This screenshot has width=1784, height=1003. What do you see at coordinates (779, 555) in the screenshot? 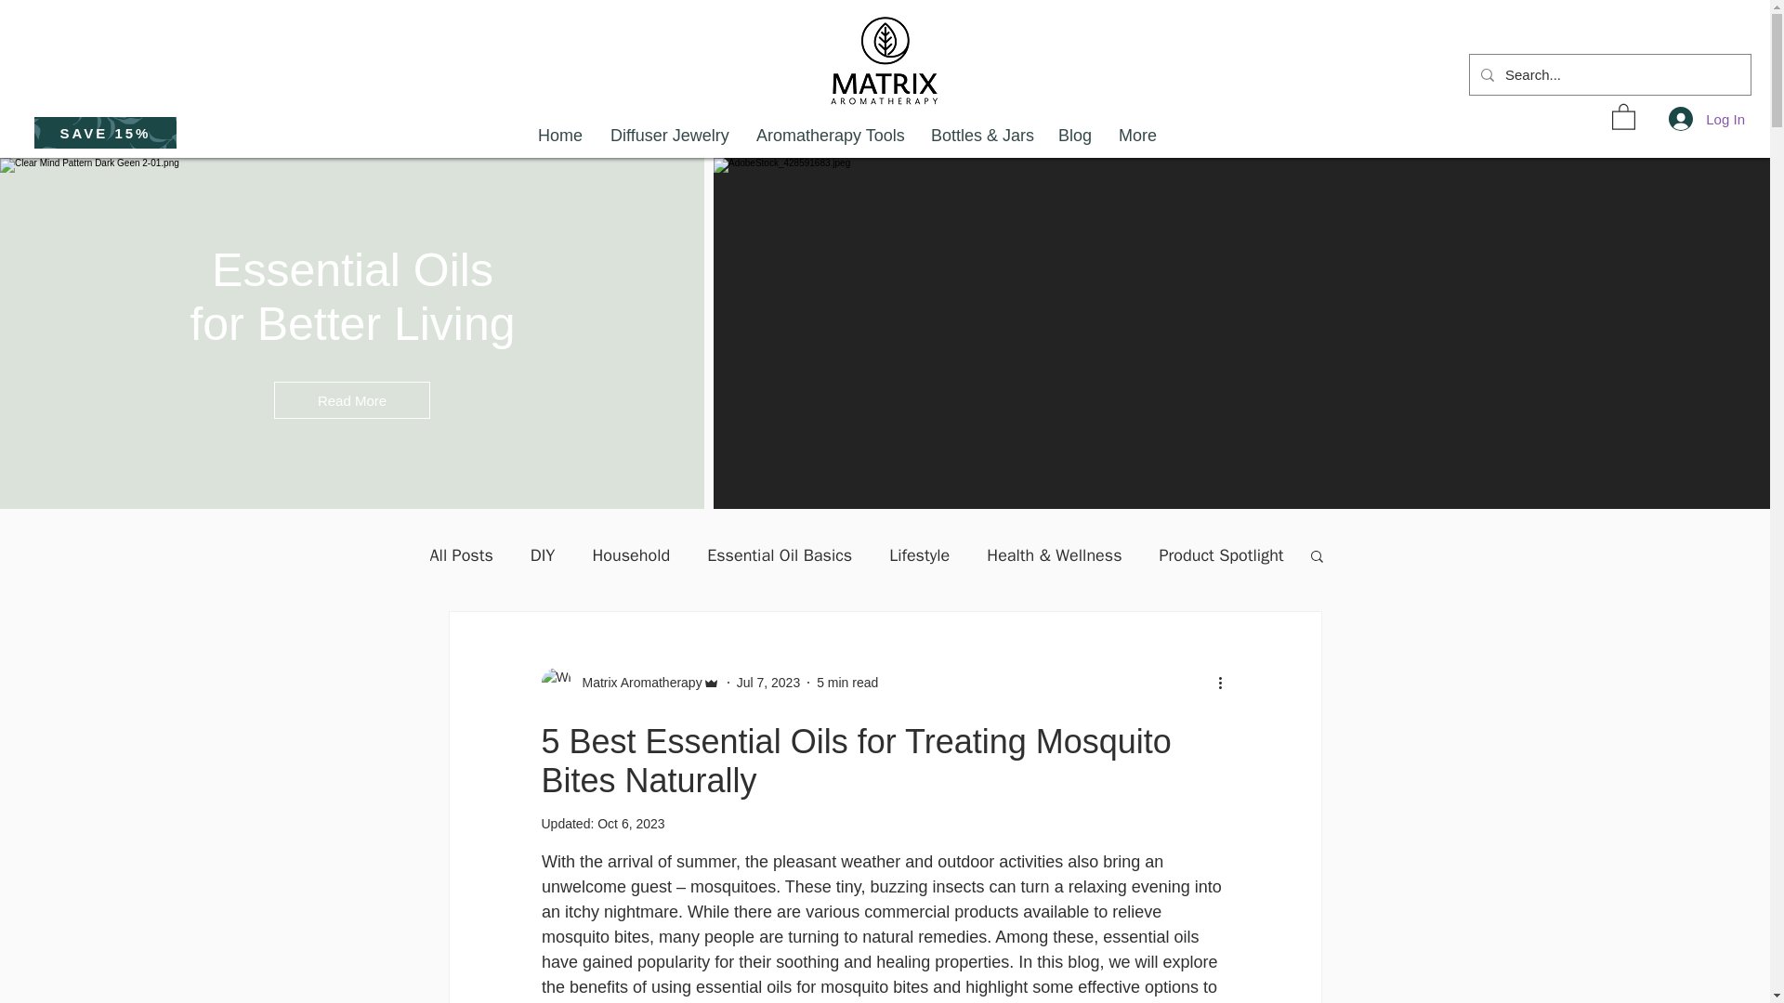
I see `Essential Oil Basics` at bounding box center [779, 555].